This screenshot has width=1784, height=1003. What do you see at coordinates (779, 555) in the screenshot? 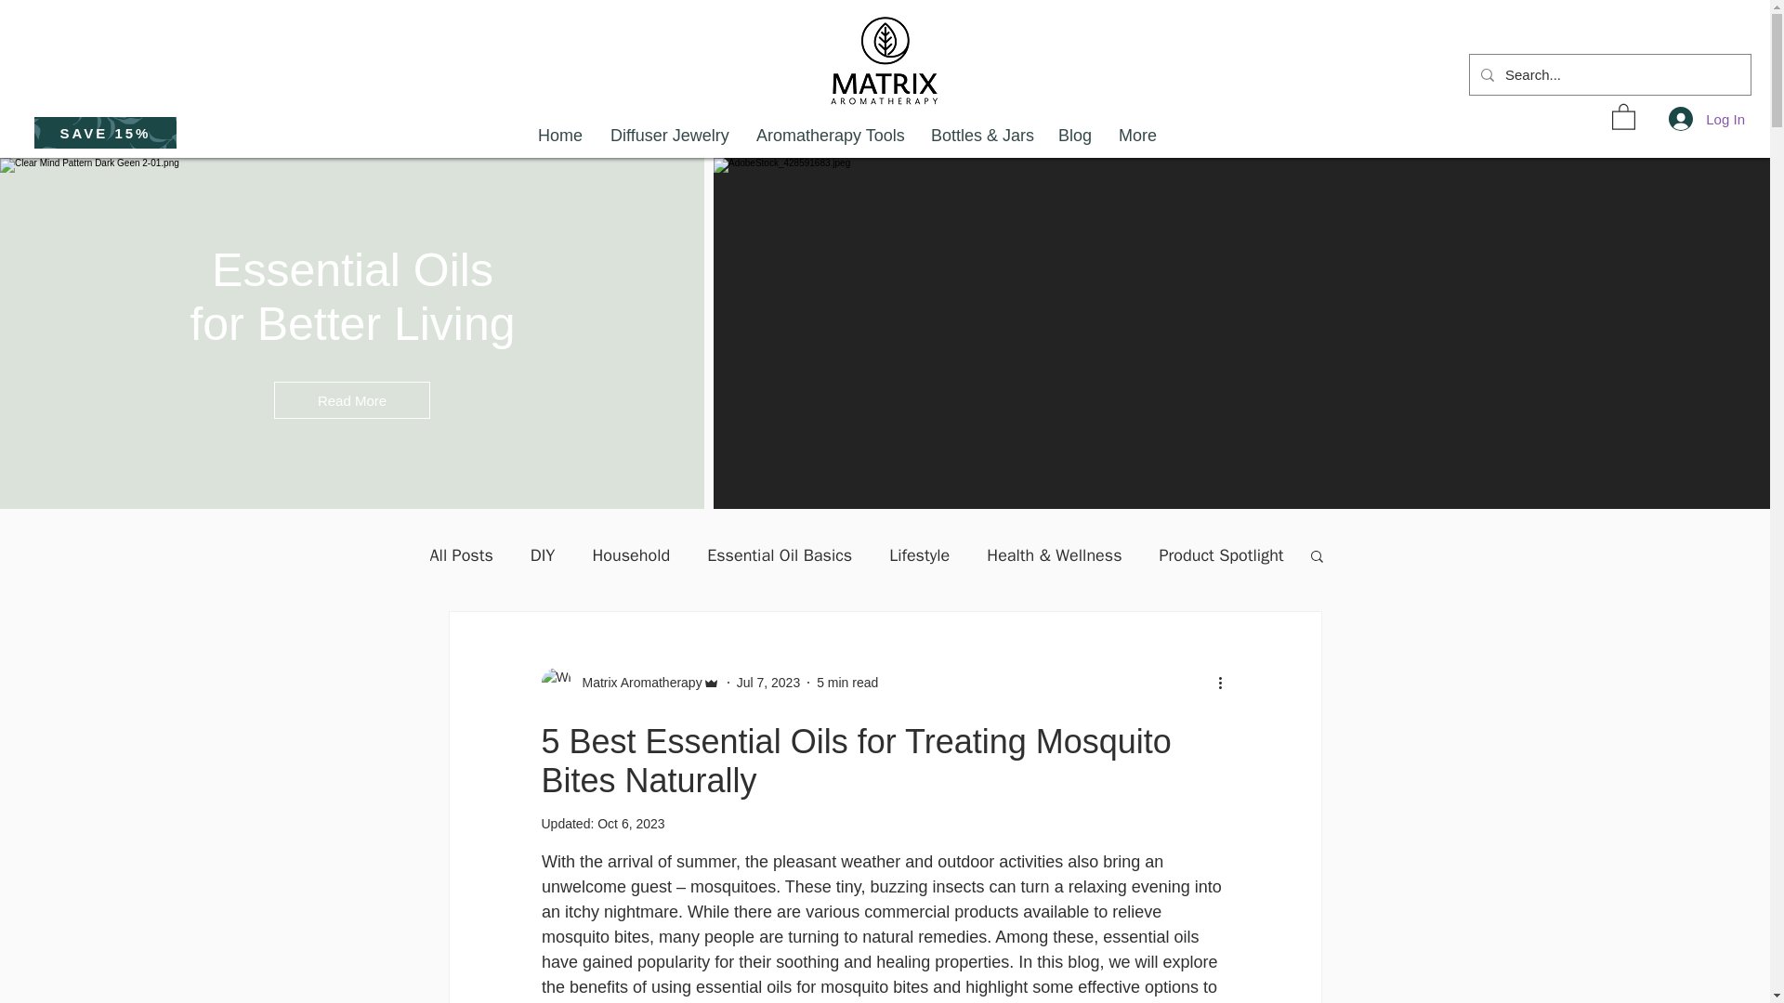
I see `Essential Oil Basics` at bounding box center [779, 555].